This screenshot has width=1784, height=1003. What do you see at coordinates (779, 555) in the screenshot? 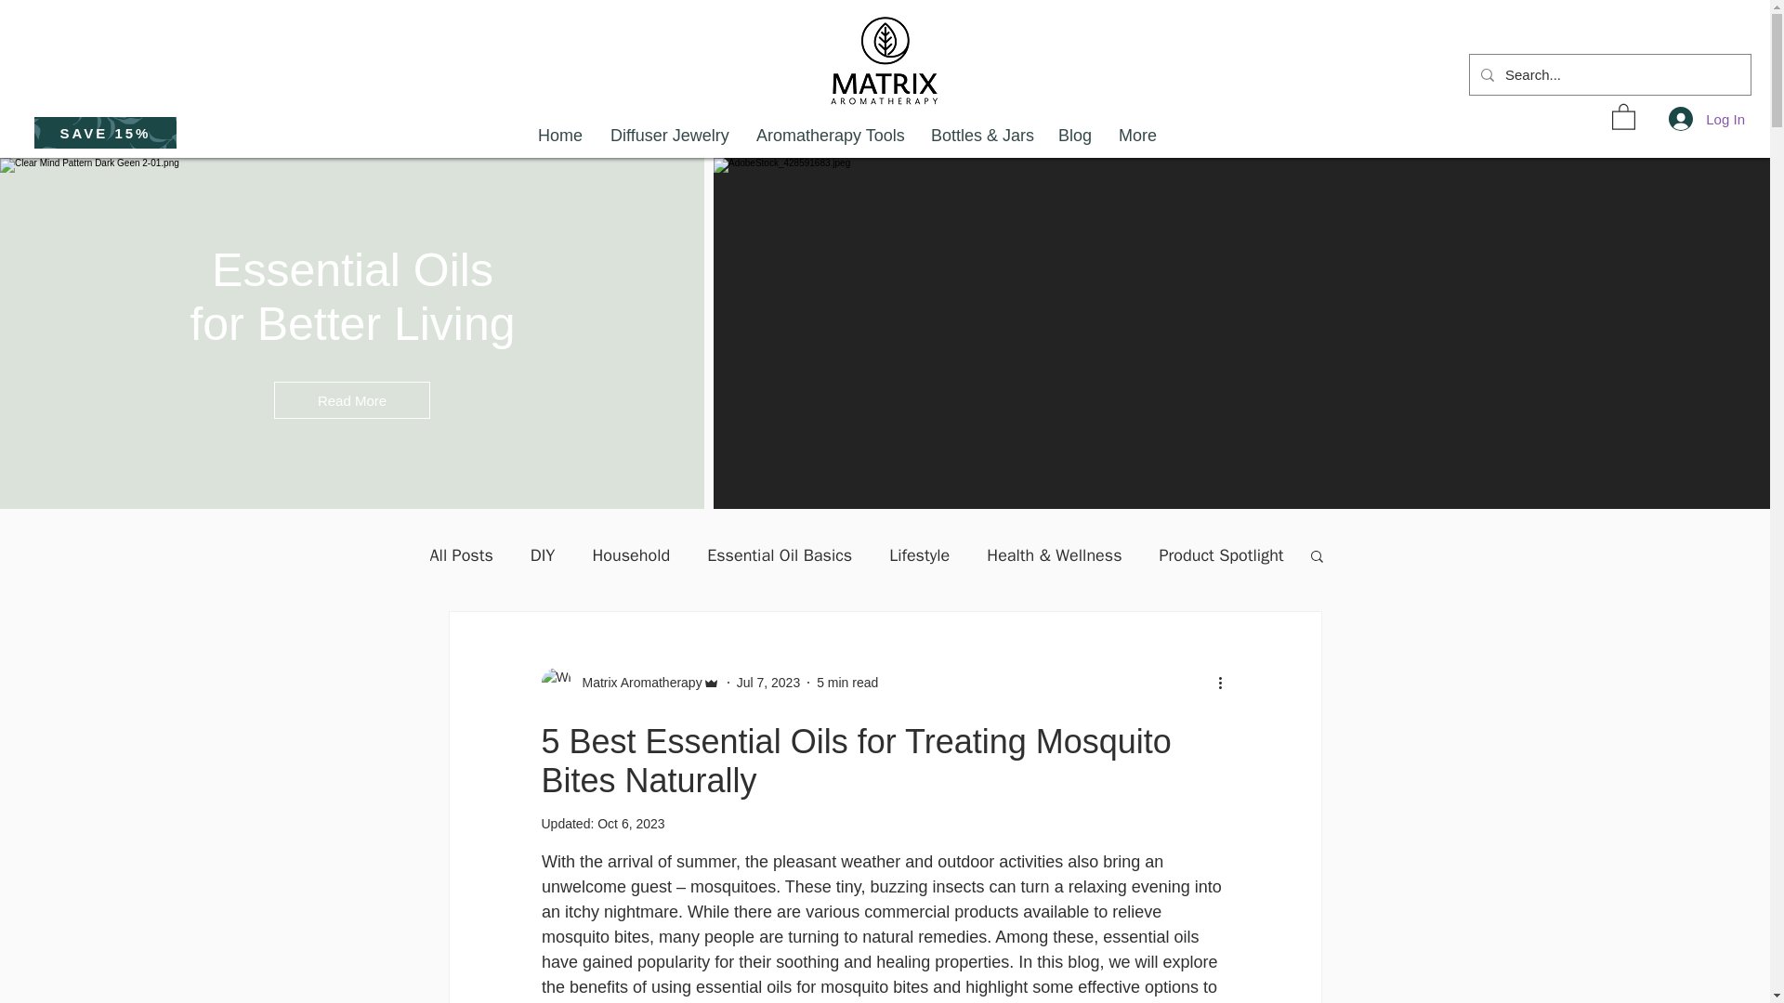
I see `Essential Oil Basics` at bounding box center [779, 555].